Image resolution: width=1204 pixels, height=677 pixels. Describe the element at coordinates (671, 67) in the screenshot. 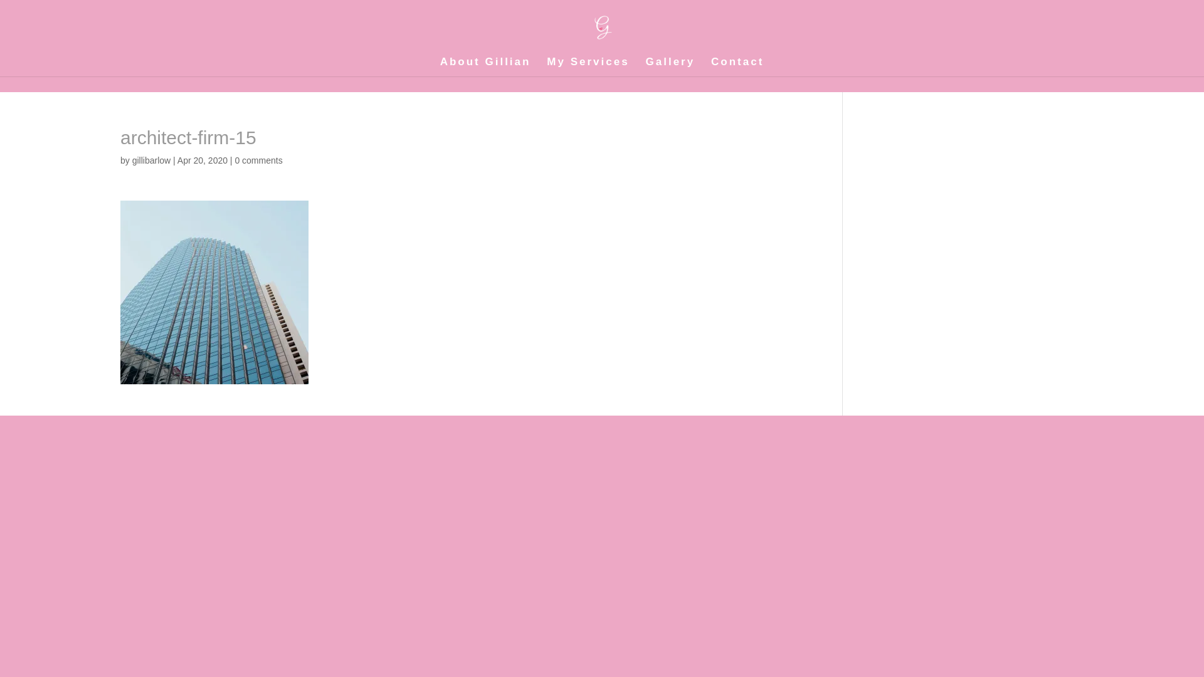

I see `Gallery` at that location.